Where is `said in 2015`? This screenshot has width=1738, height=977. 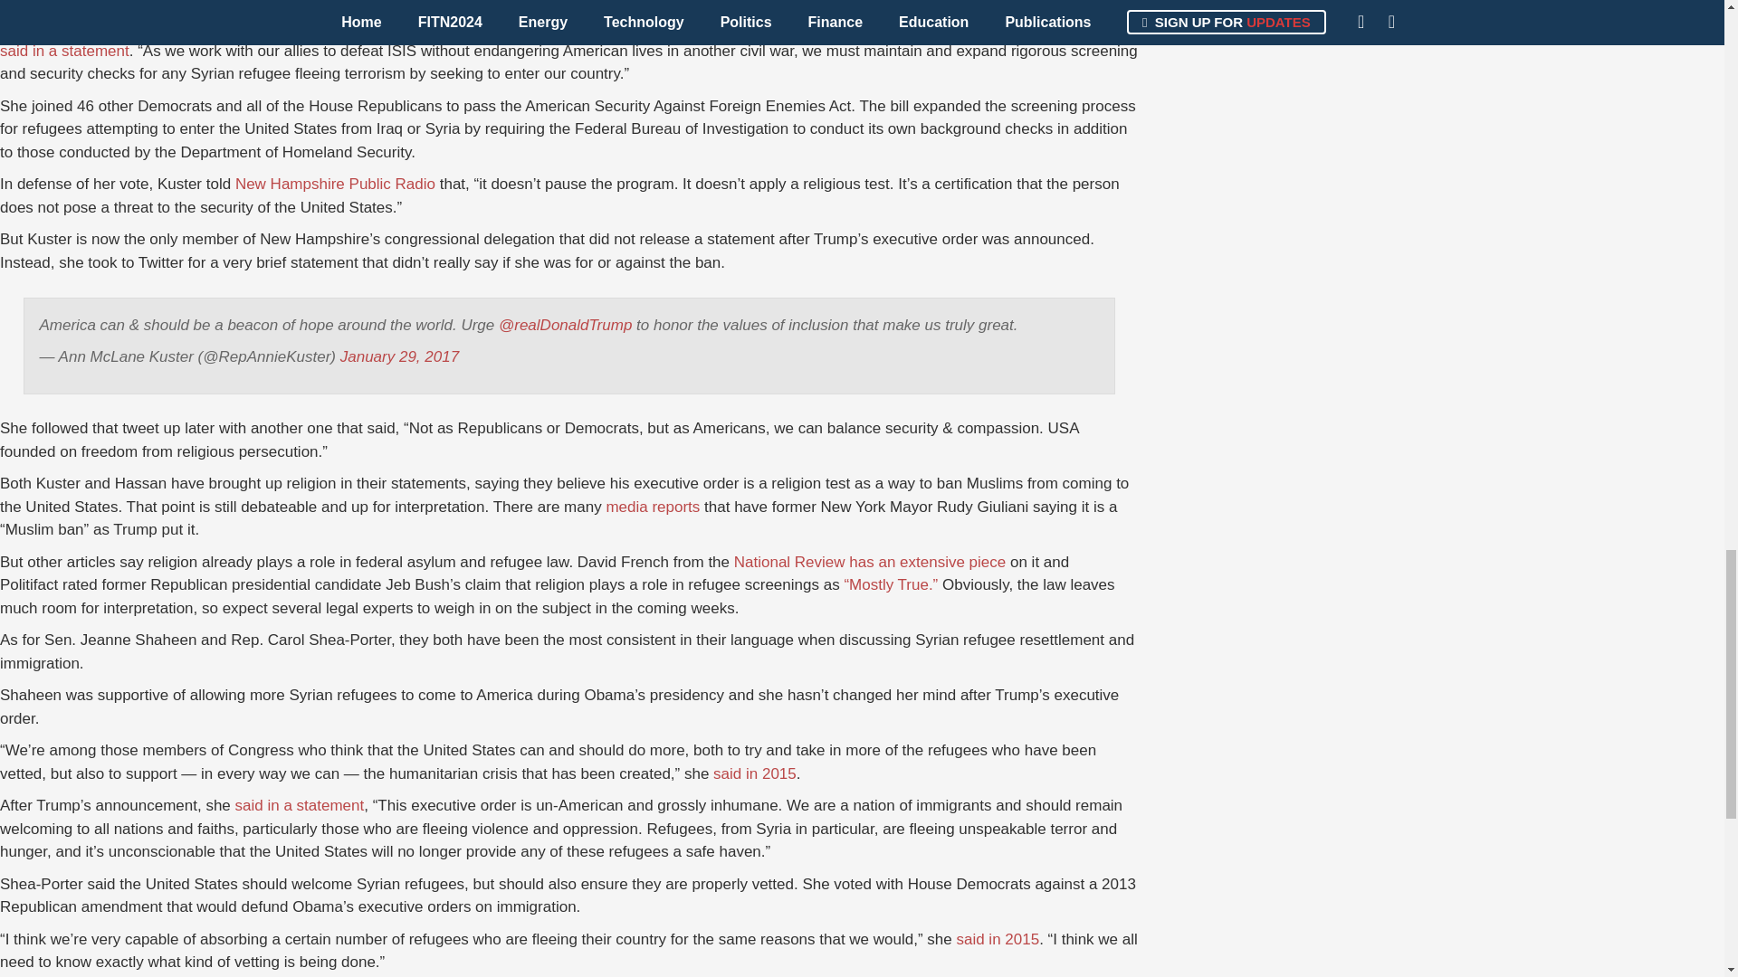 said in 2015 is located at coordinates (998, 939).